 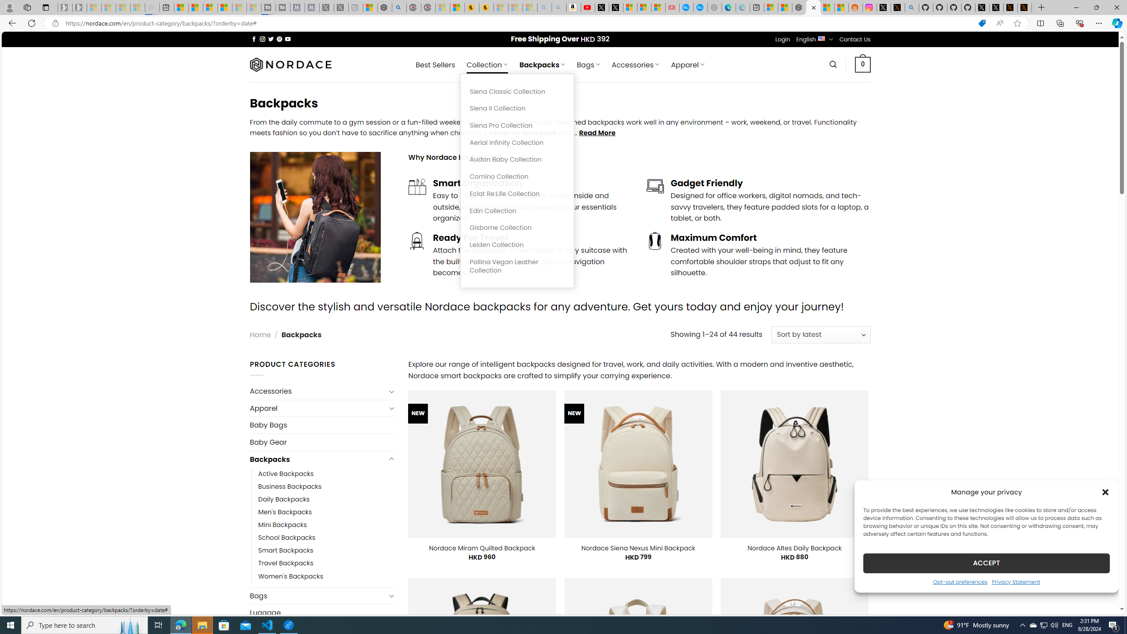 I want to click on Close, so click(x=1116, y=7).